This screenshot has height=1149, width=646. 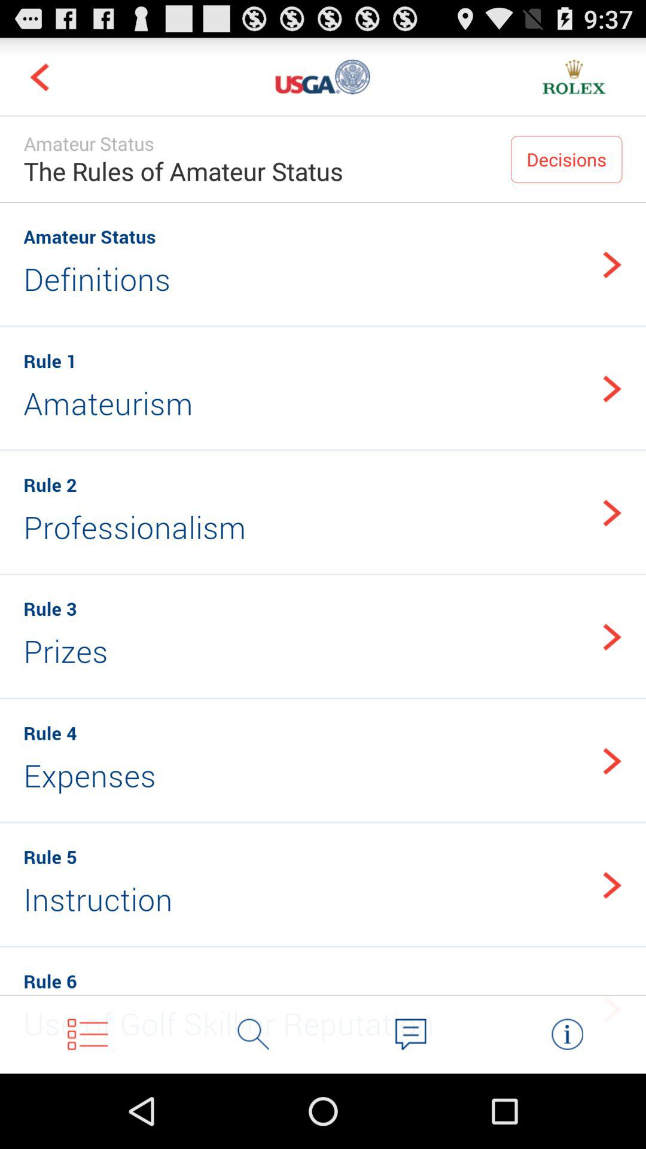 I want to click on open chat, so click(x=410, y=1034).